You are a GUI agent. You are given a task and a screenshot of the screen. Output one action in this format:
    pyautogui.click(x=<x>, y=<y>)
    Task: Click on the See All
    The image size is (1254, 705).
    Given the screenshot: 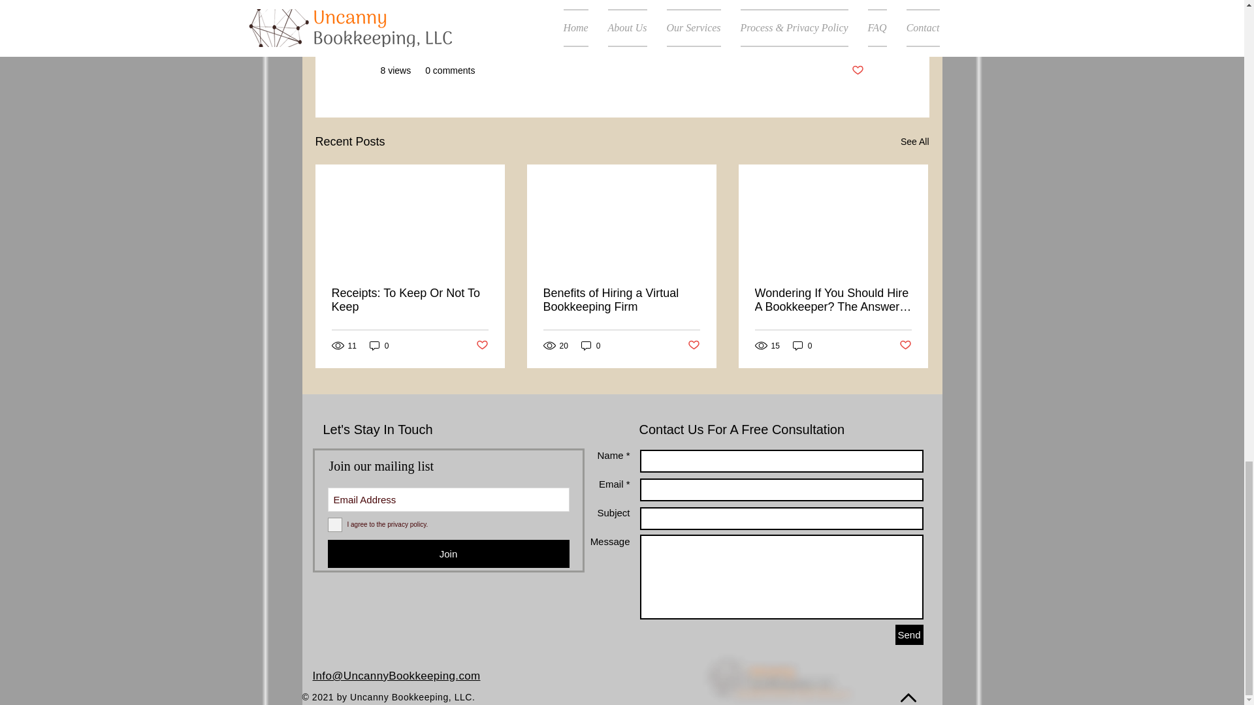 What is the action you would take?
    pyautogui.click(x=914, y=142)
    